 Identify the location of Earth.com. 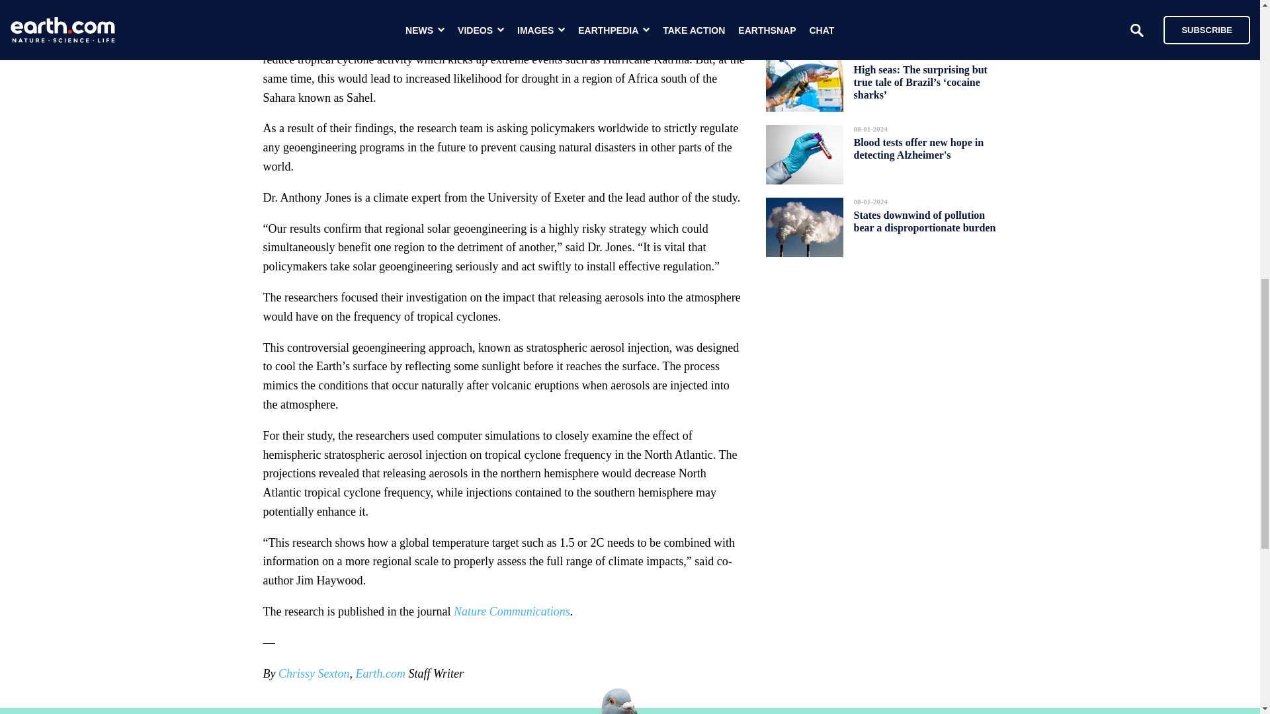
(380, 673).